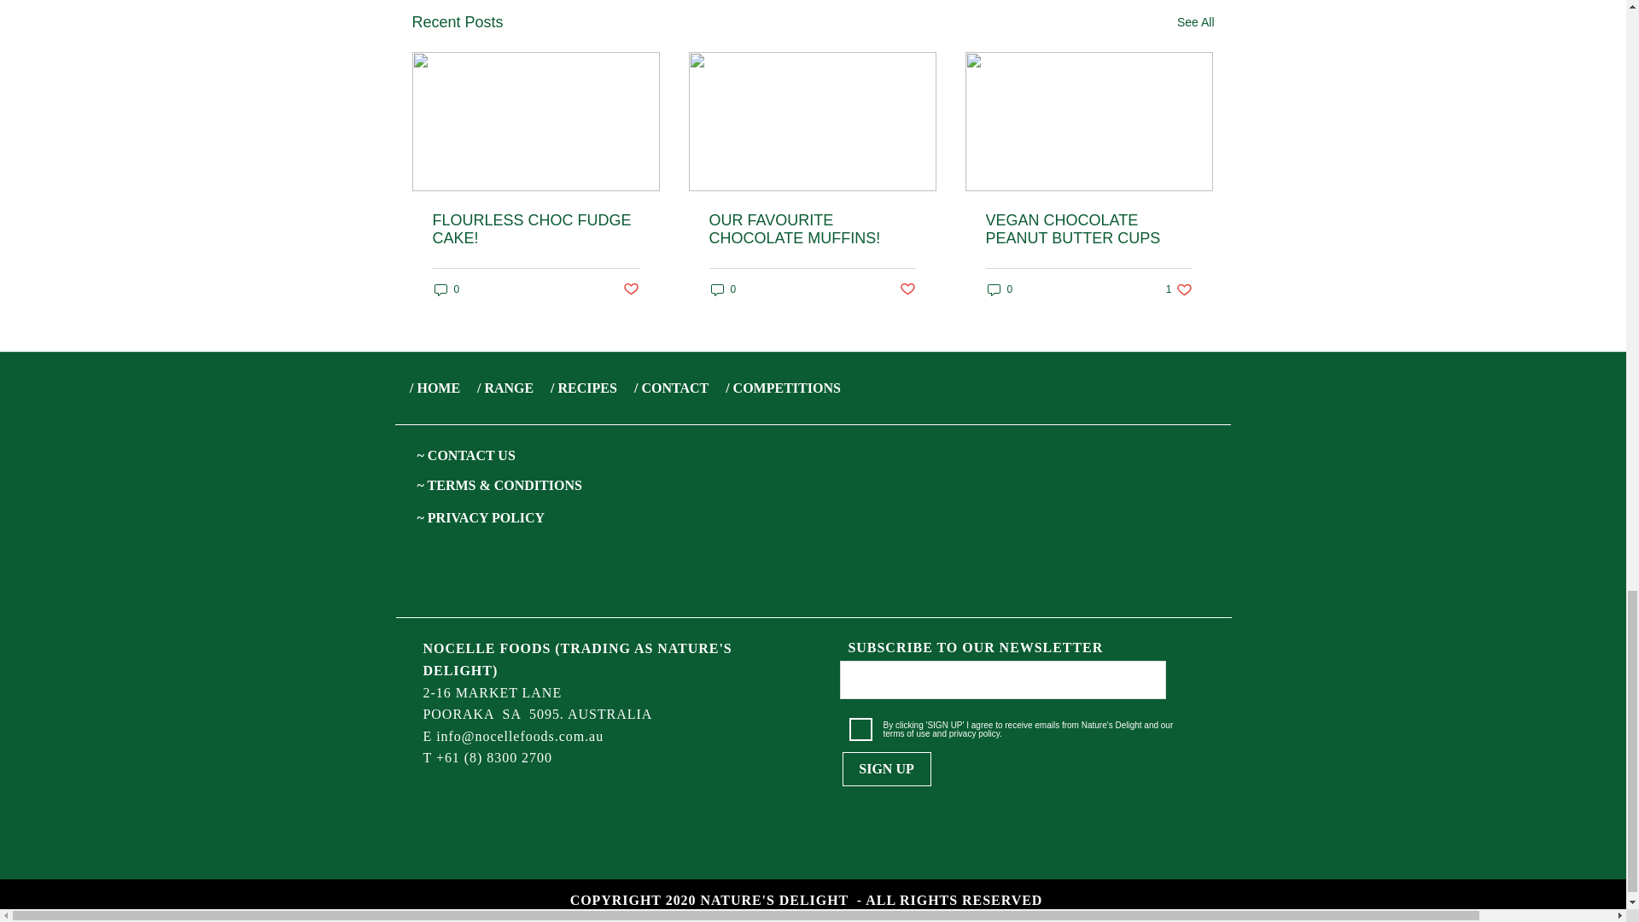 Image resolution: width=1639 pixels, height=922 pixels. I want to click on Post not marked as liked, so click(908, 289).